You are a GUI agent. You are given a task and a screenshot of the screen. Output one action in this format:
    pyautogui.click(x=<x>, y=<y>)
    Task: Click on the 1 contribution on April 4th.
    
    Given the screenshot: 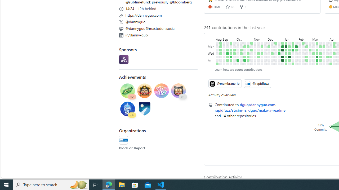 What is the action you would take?
    pyautogui.click(x=327, y=57)
    